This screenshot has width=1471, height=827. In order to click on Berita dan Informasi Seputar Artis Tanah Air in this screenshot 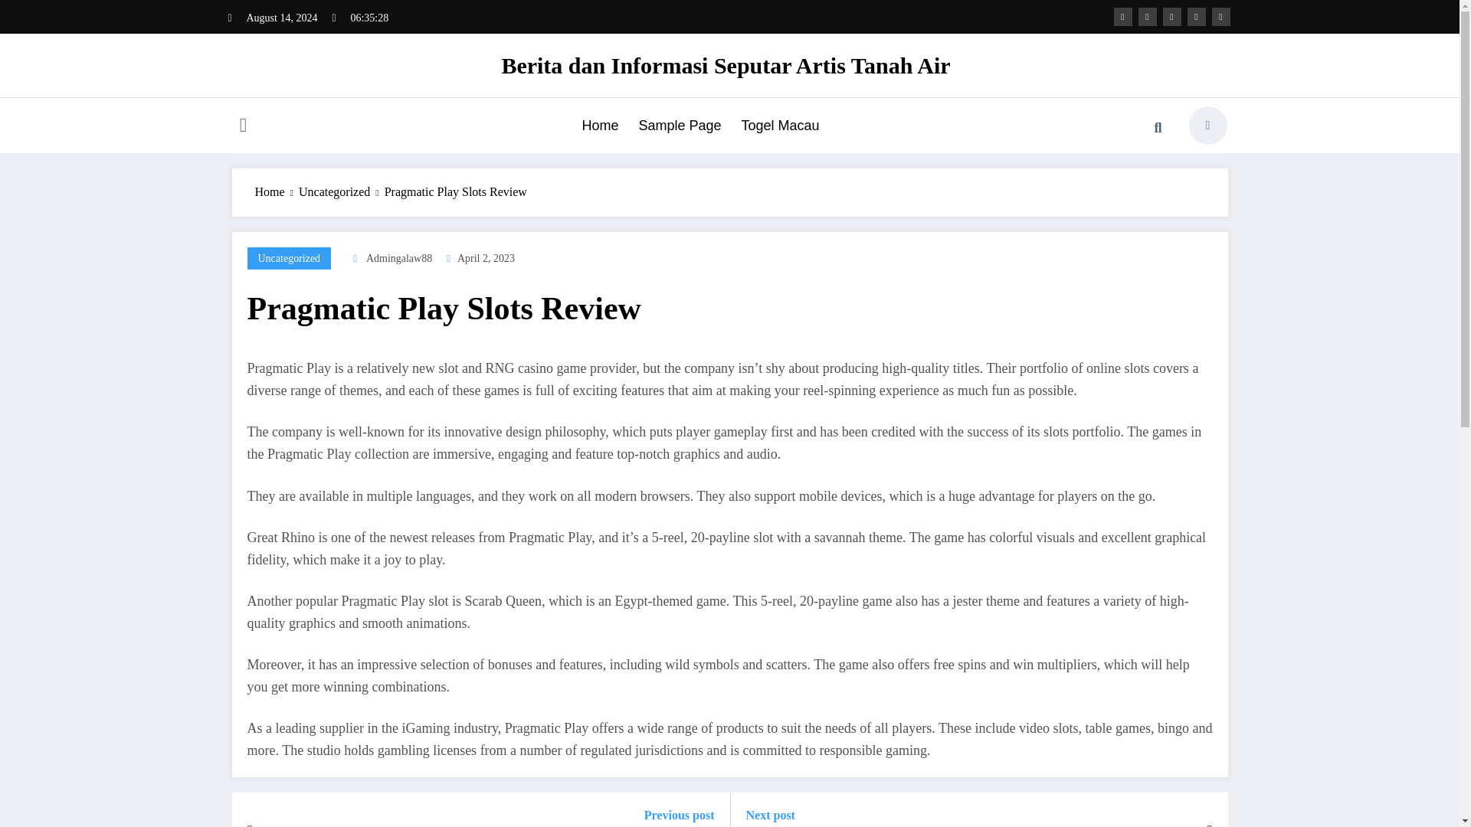, I will do `click(726, 65)`.